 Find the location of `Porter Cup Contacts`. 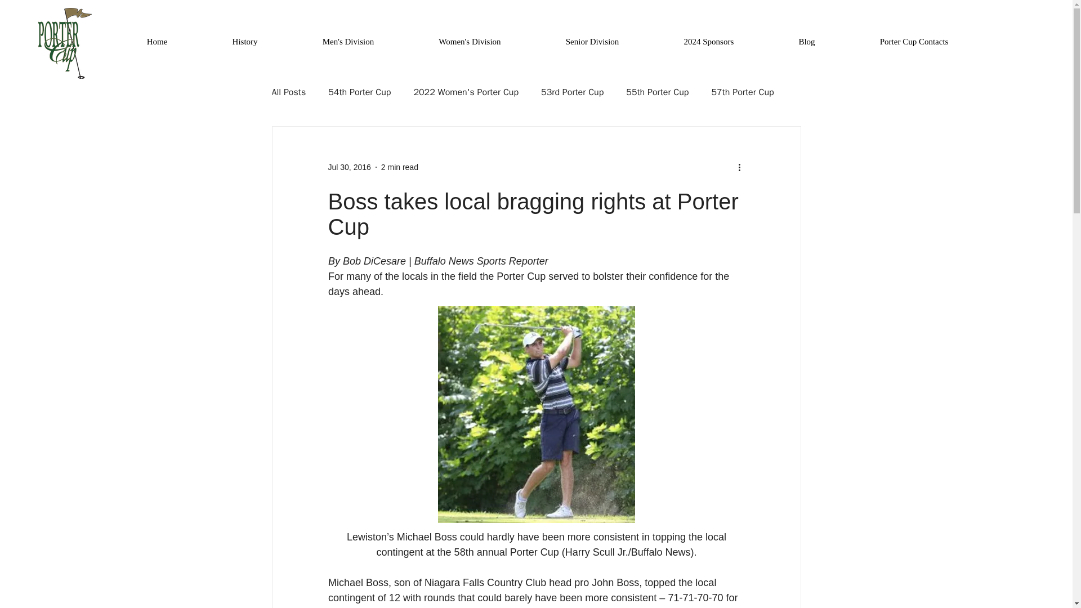

Porter Cup Contacts is located at coordinates (914, 42).